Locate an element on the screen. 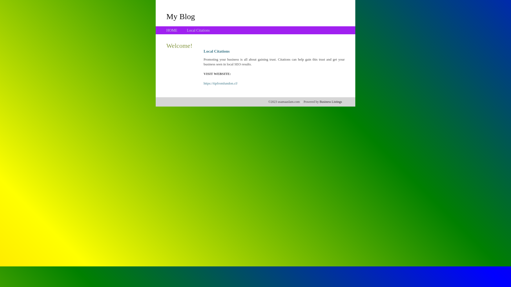  My Blog is located at coordinates (181, 16).